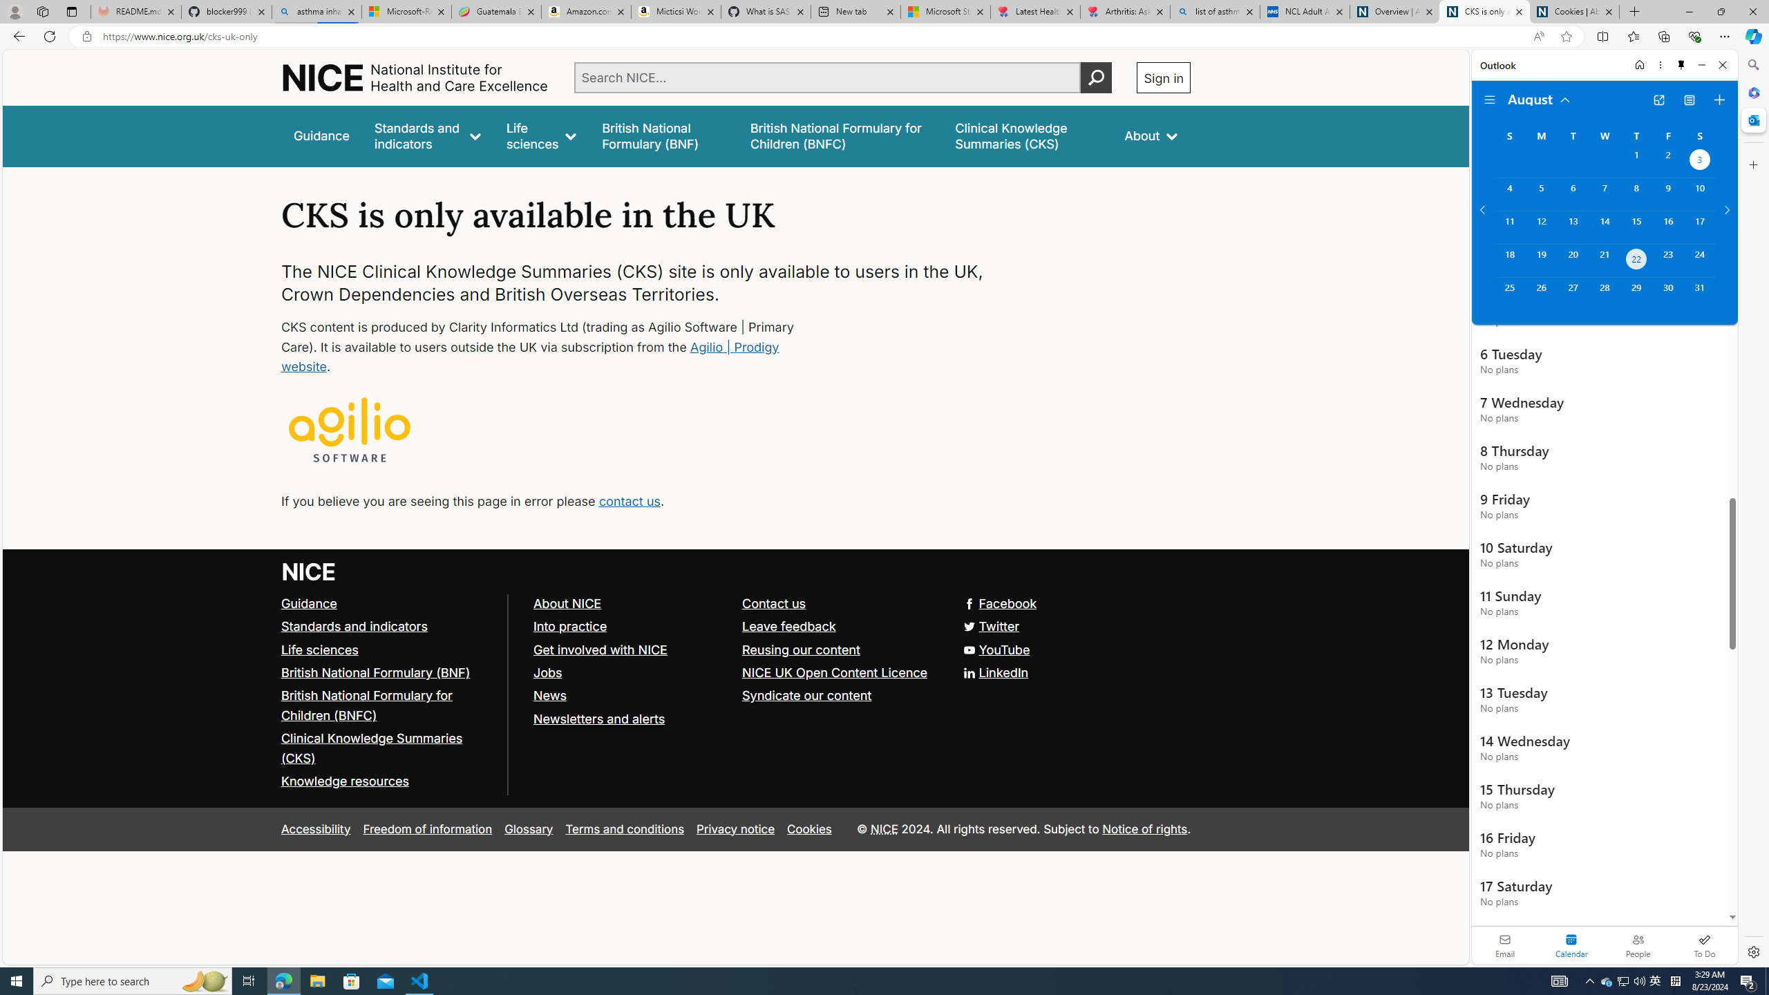  What do you see at coordinates (1681, 65) in the screenshot?
I see `Unpin side pane` at bounding box center [1681, 65].